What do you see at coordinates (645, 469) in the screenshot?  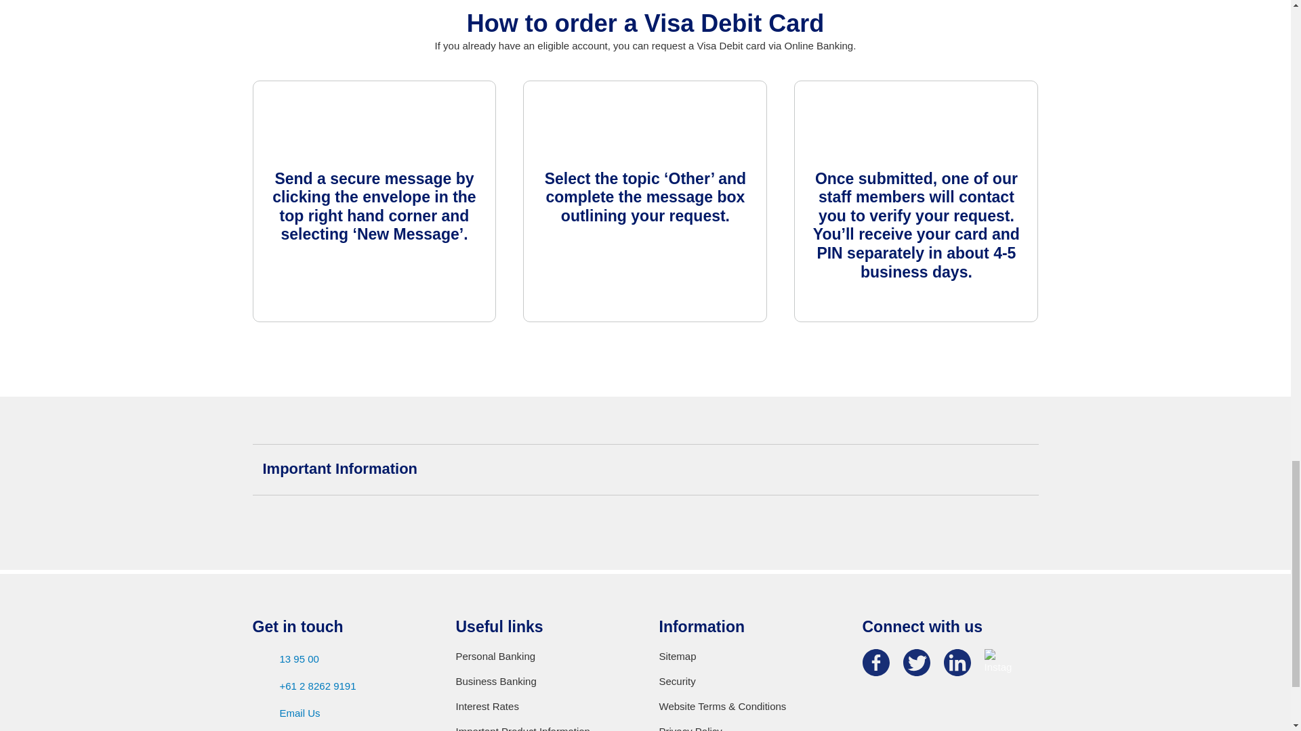 I see `Important Information` at bounding box center [645, 469].